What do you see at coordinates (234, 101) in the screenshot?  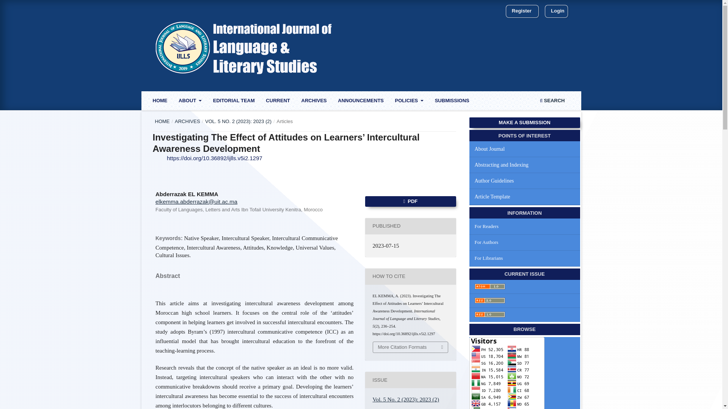 I see `EDITORIAL TEAM` at bounding box center [234, 101].